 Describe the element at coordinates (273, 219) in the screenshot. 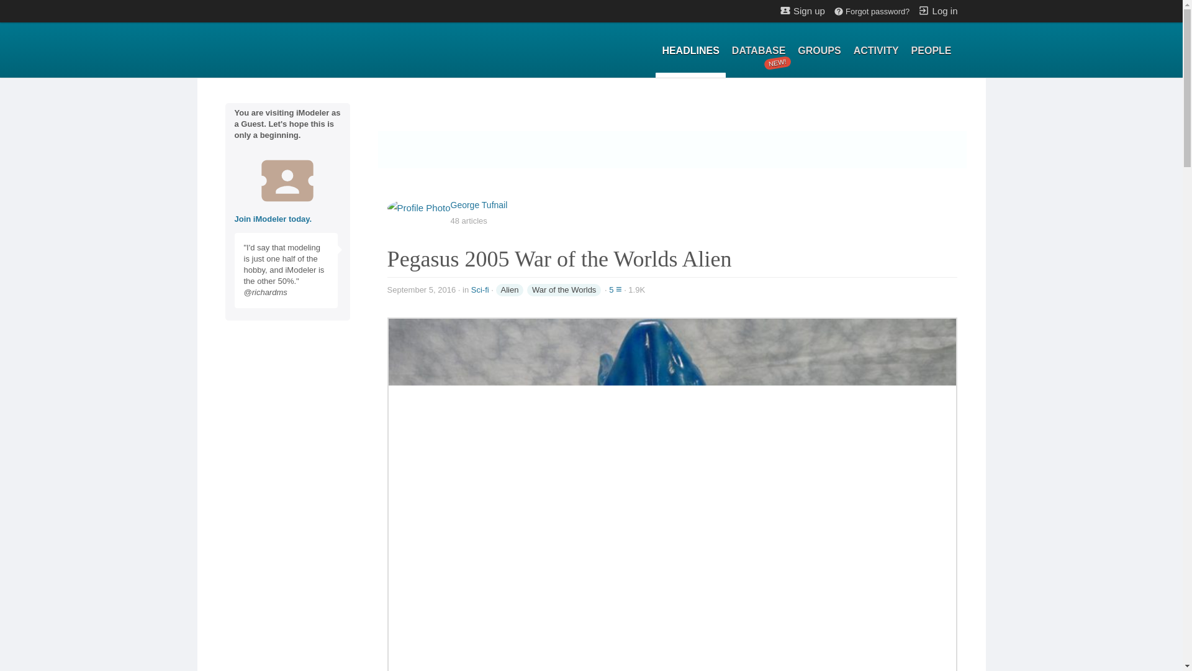

I see `Join iModeler today.` at that location.